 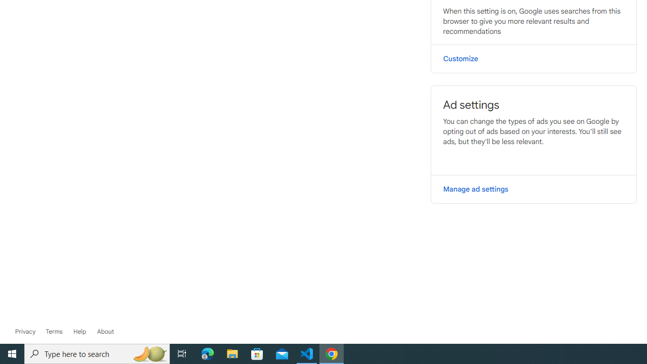 I want to click on Customize, so click(x=534, y=59).